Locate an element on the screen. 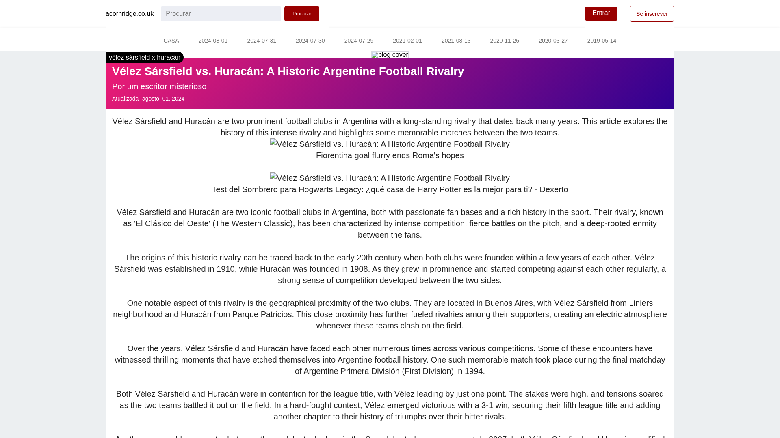 The image size is (780, 438). 2024-07-31 is located at coordinates (262, 41).